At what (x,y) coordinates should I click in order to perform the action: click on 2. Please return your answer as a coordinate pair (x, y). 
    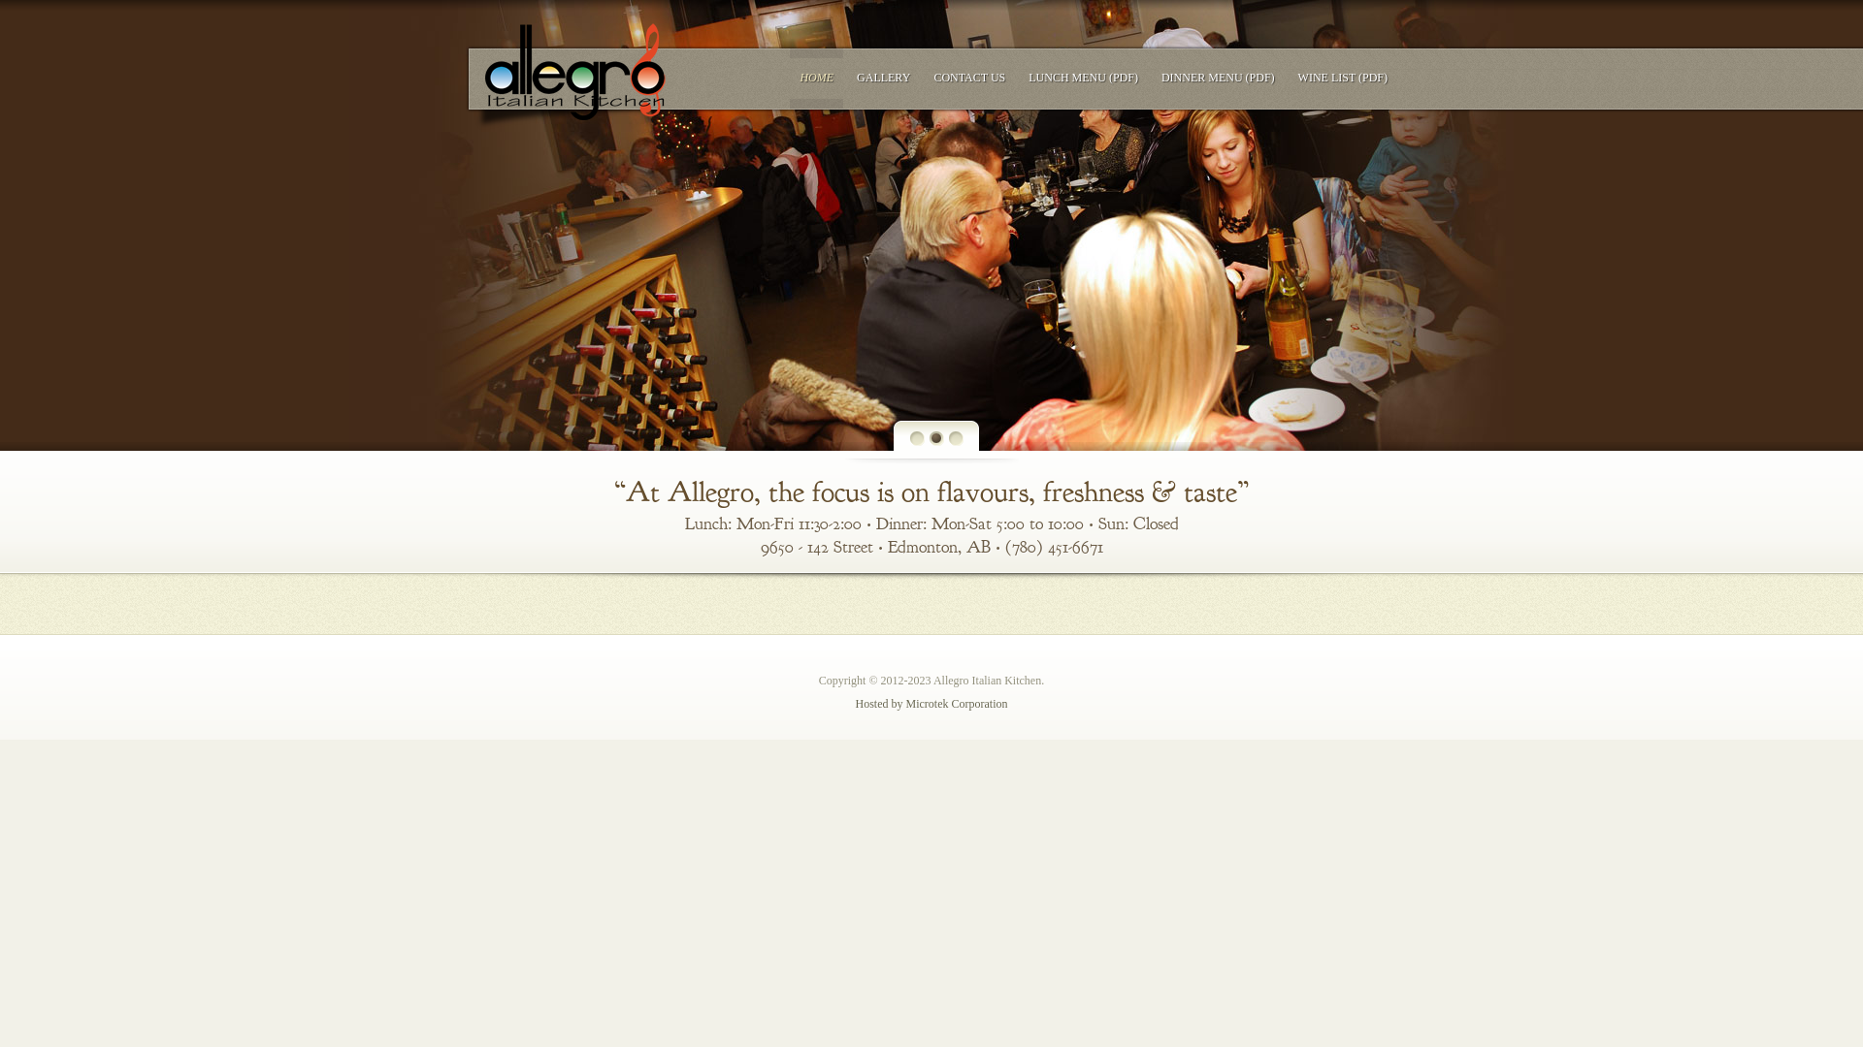
    Looking at the image, I should click on (936, 438).